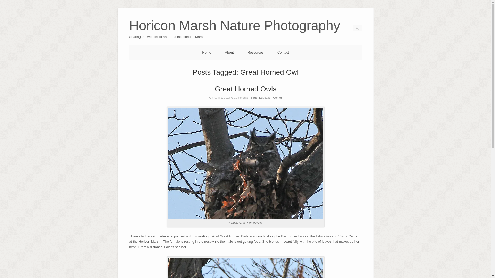 The width and height of the screenshot is (495, 278). What do you see at coordinates (7, 3) in the screenshot?
I see `Search` at bounding box center [7, 3].